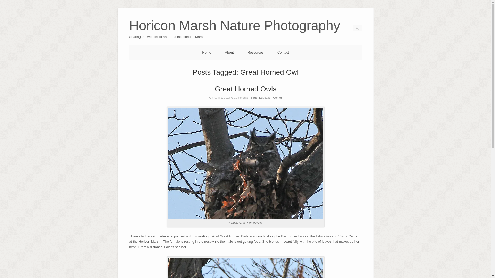 The width and height of the screenshot is (495, 278). What do you see at coordinates (7, 3) in the screenshot?
I see `Search` at bounding box center [7, 3].